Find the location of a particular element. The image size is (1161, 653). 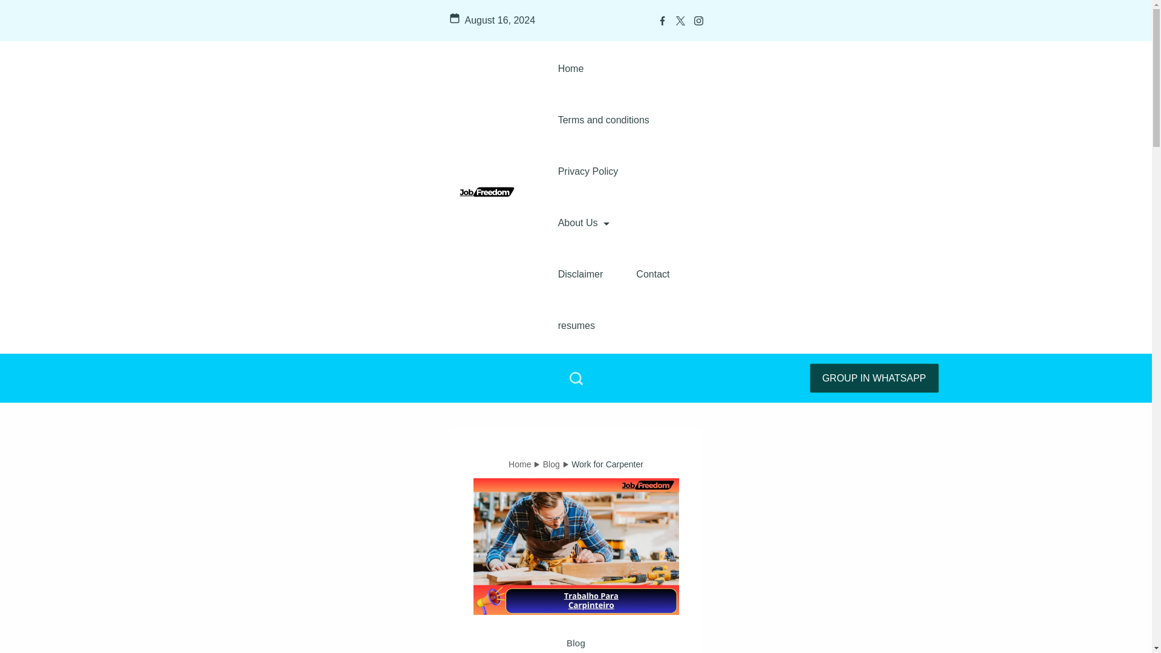

Blog is located at coordinates (576, 643).